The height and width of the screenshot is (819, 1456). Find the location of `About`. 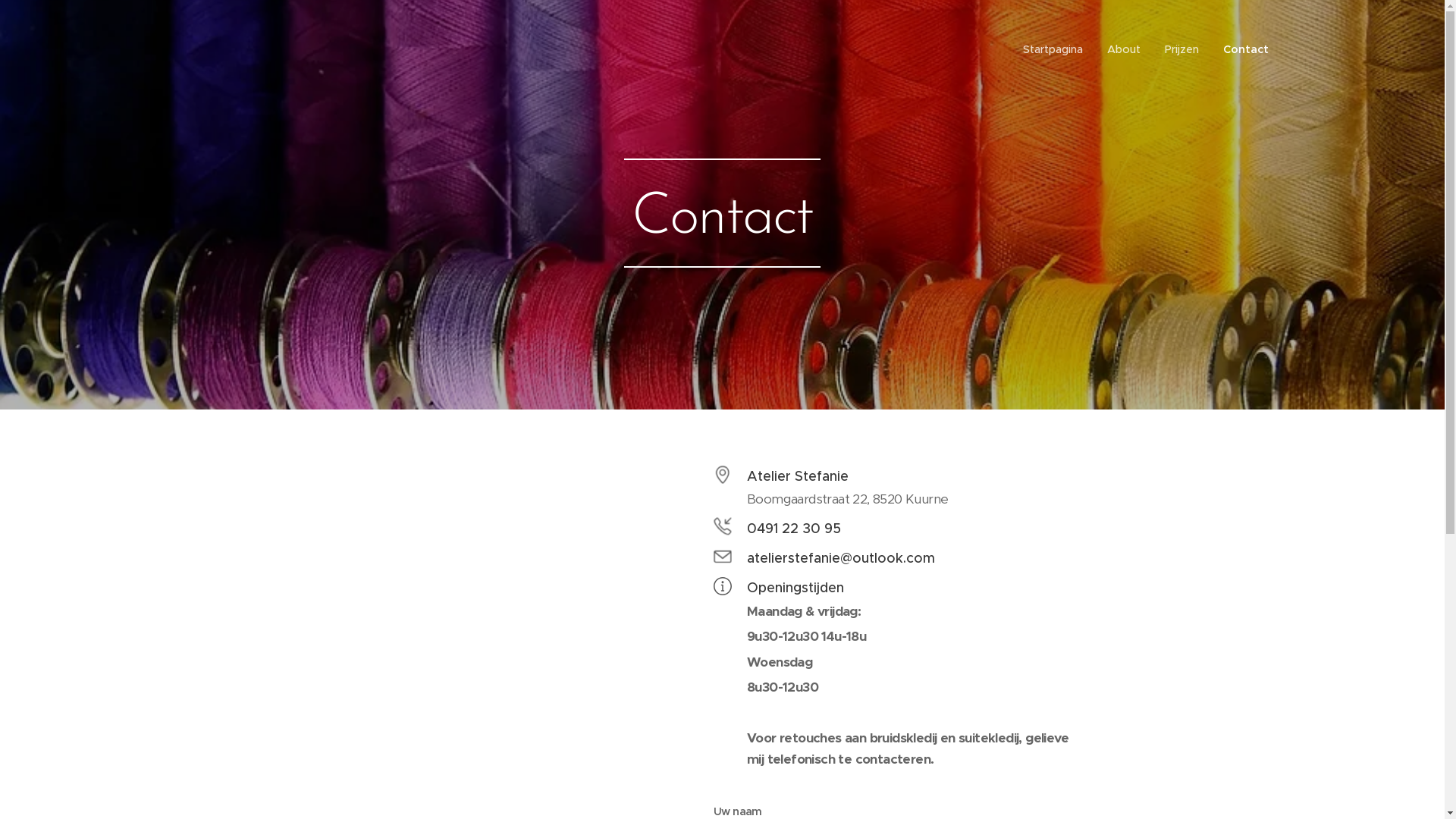

About is located at coordinates (1124, 49).